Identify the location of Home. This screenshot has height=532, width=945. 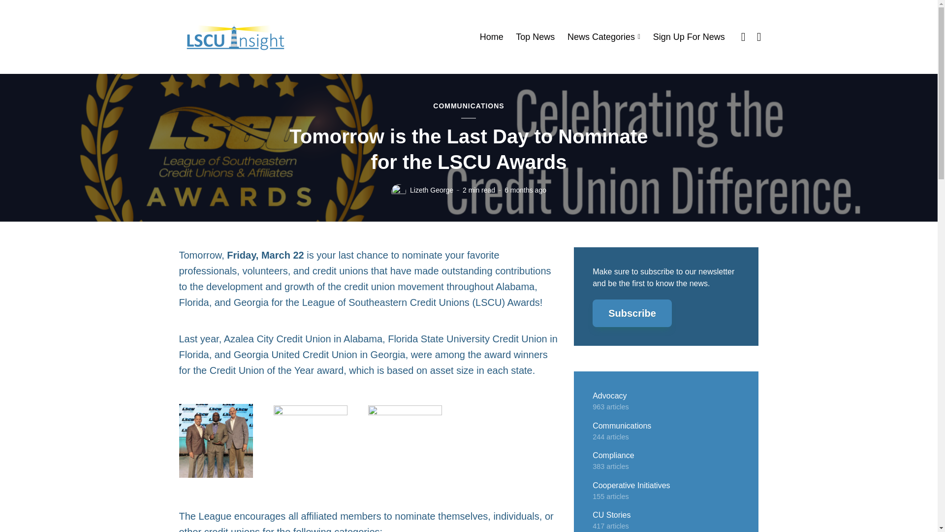
(492, 37).